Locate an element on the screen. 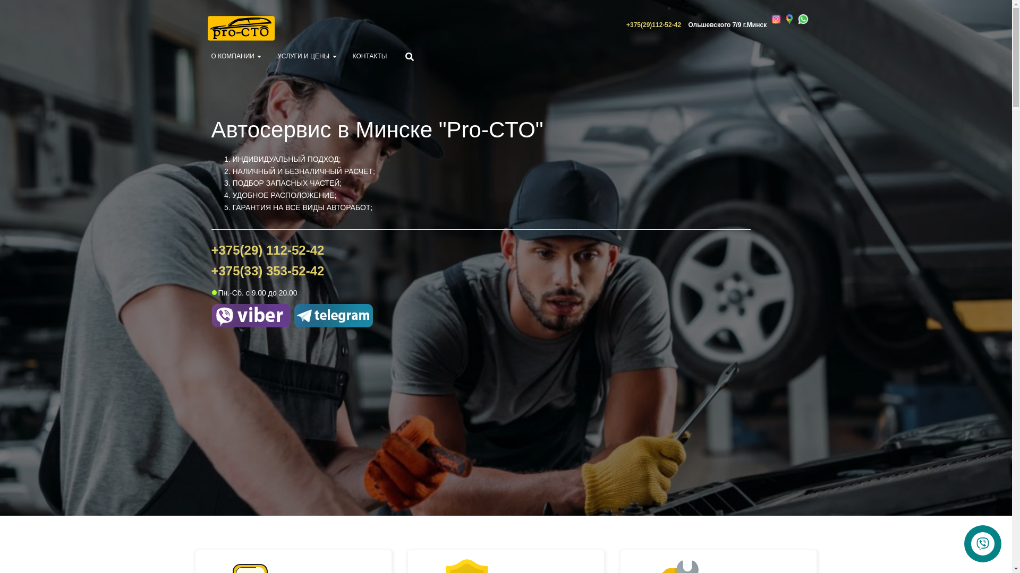 This screenshot has width=1020, height=573. +375(33) 353-52-42 is located at coordinates (268, 271).